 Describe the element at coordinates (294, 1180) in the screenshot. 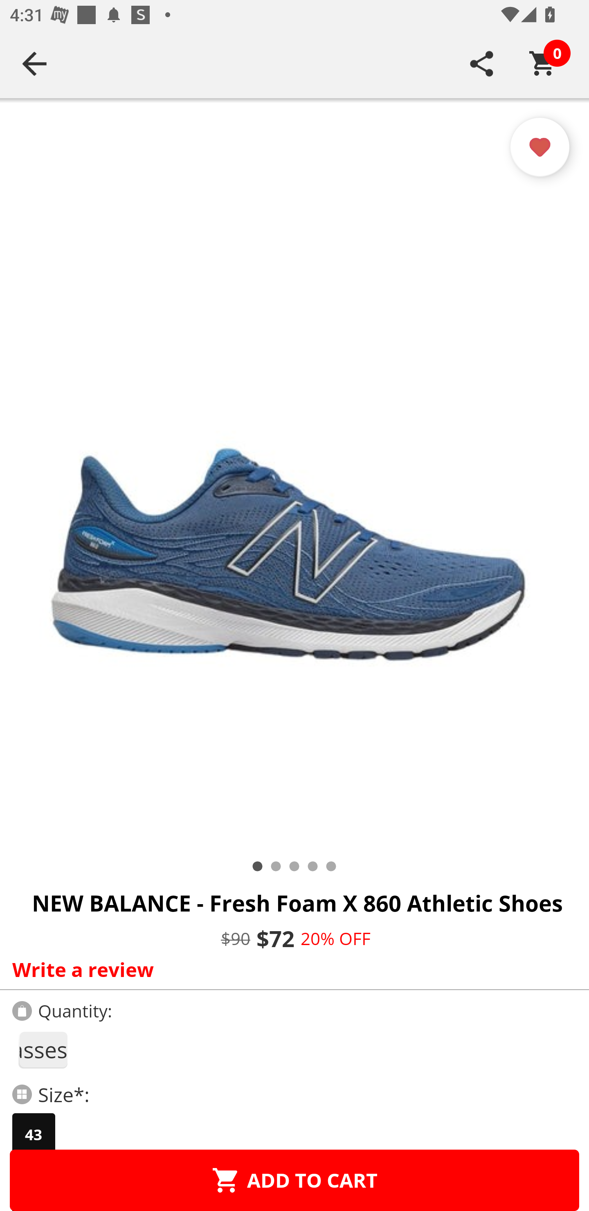

I see `ADD TO CART` at that location.